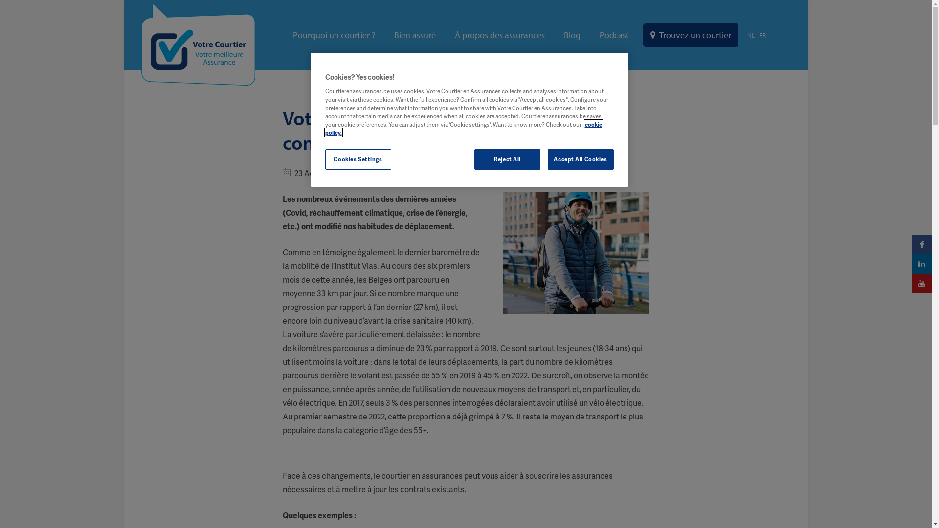  I want to click on Reject All, so click(508, 159).